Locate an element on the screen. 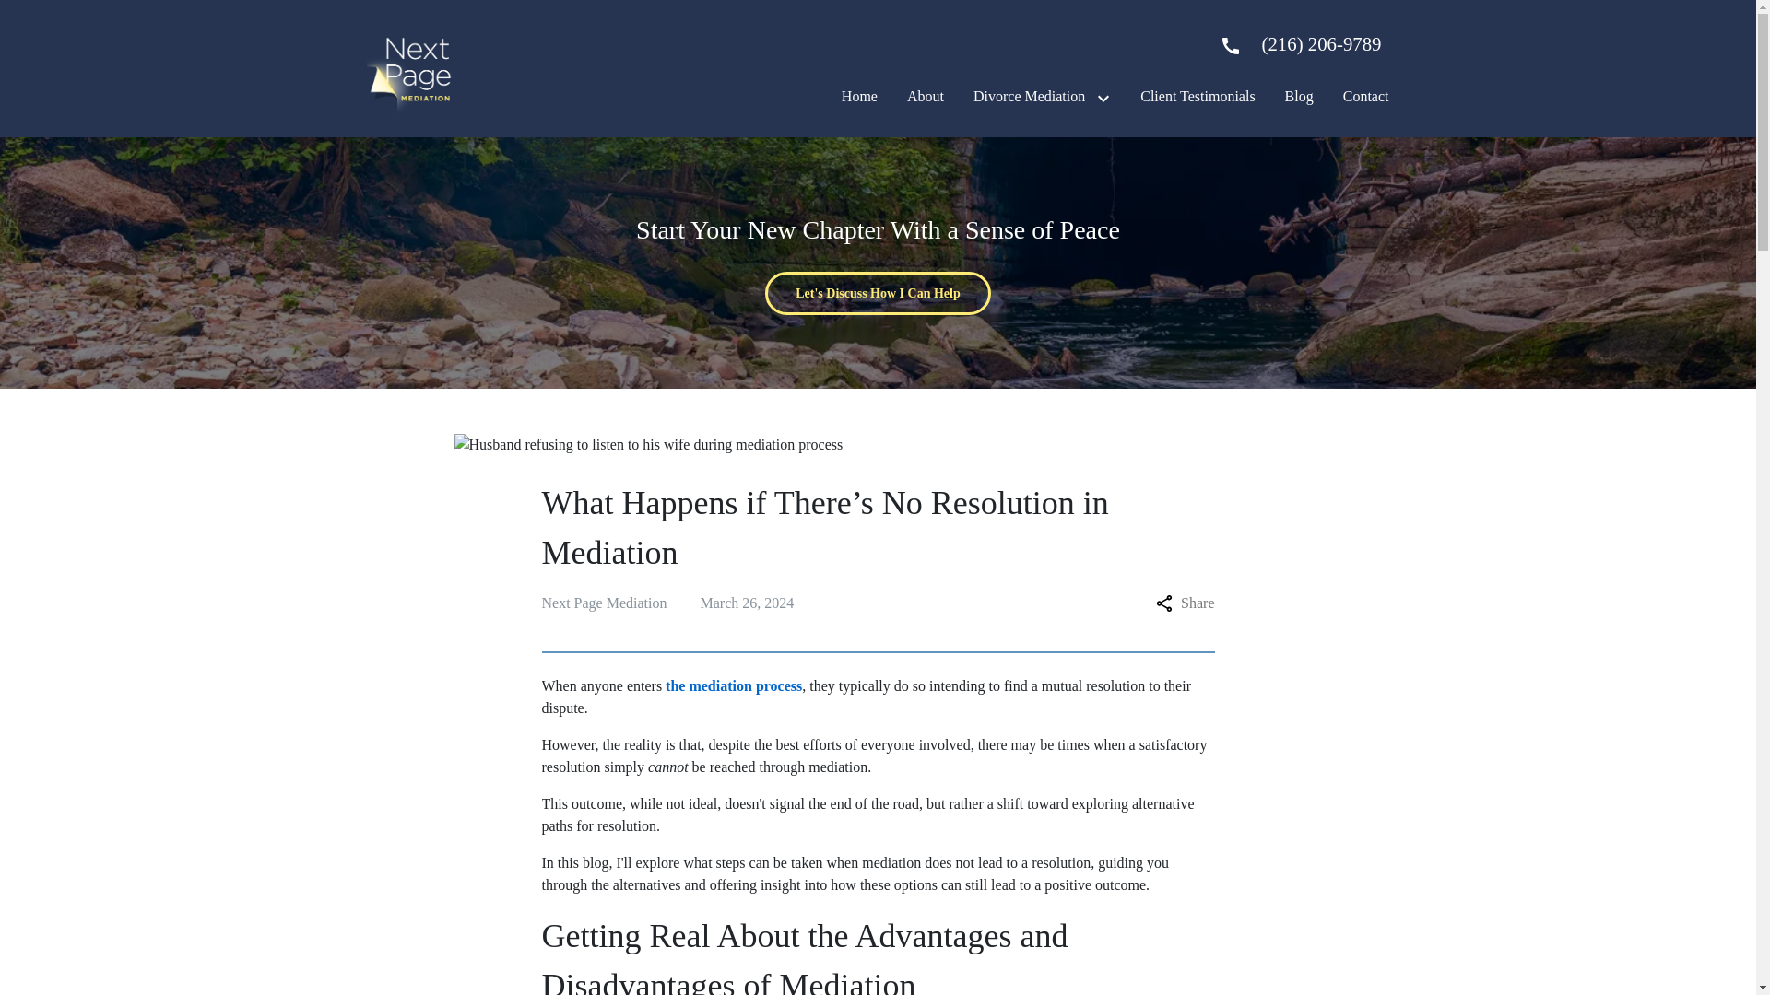 The height and width of the screenshot is (995, 1770). Contact is located at coordinates (1366, 96).